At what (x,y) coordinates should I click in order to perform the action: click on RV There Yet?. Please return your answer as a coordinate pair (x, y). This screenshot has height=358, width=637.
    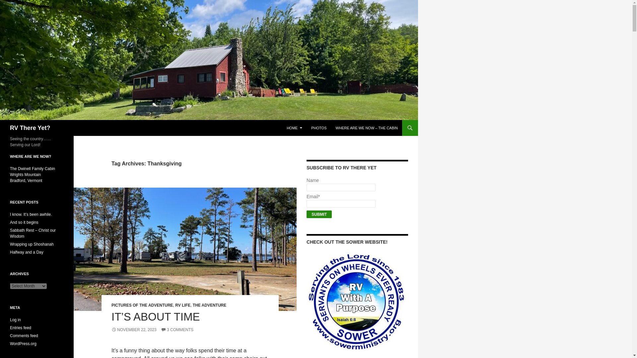
    Looking at the image, I should click on (30, 128).